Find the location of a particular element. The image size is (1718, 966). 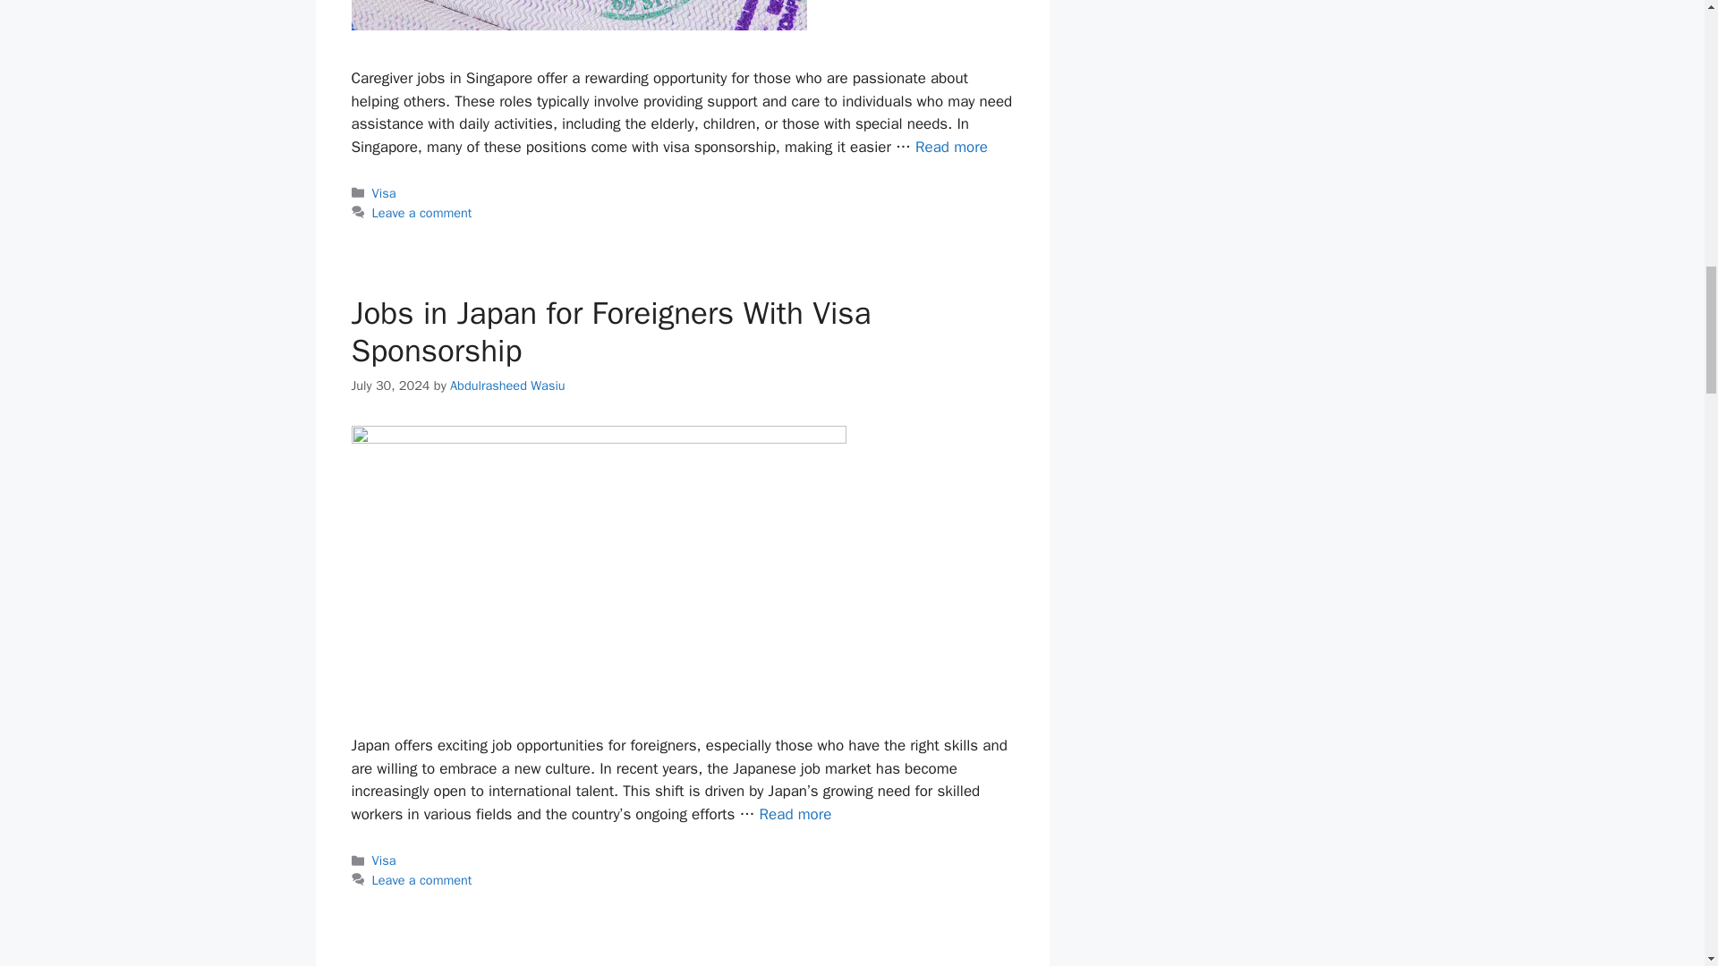

Leave a comment is located at coordinates (422, 213).